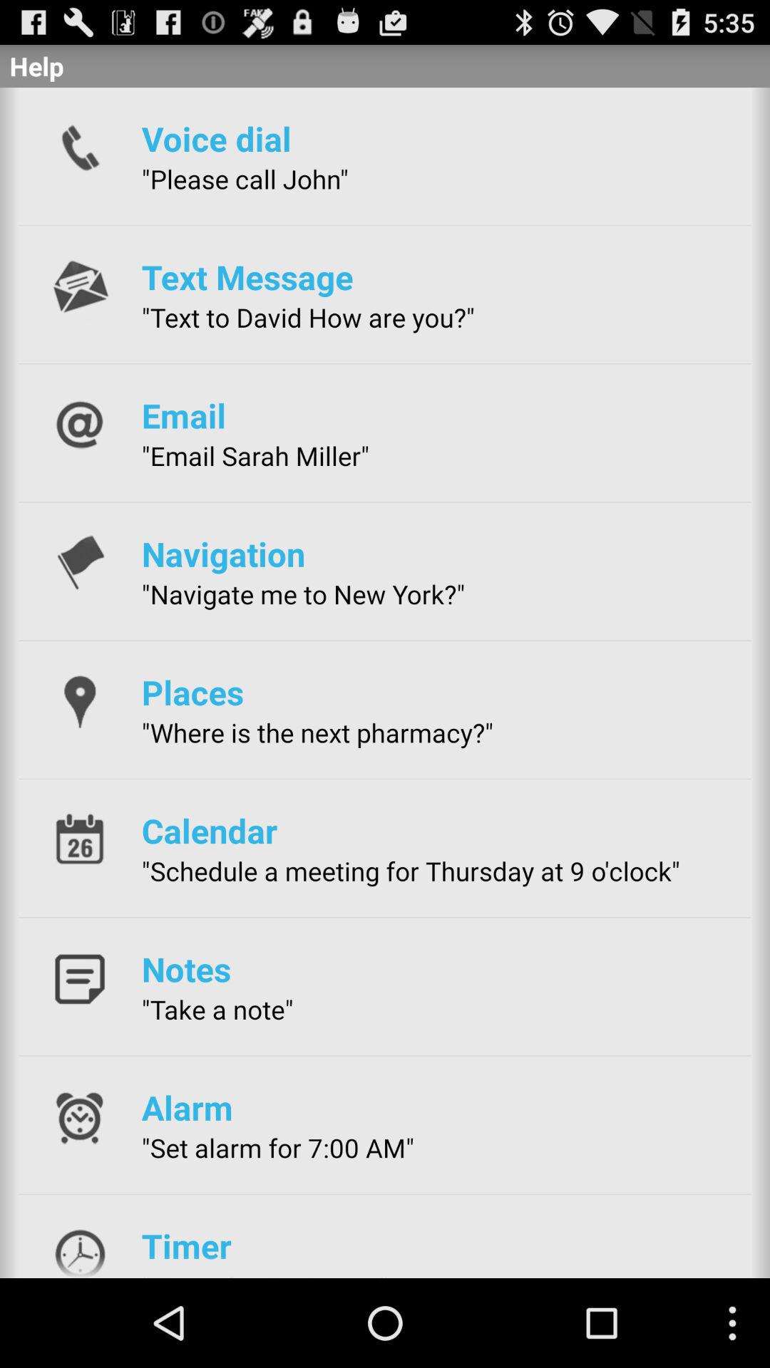 The image size is (770, 1368). Describe the element at coordinates (245, 178) in the screenshot. I see `launch the item above the text message icon` at that location.